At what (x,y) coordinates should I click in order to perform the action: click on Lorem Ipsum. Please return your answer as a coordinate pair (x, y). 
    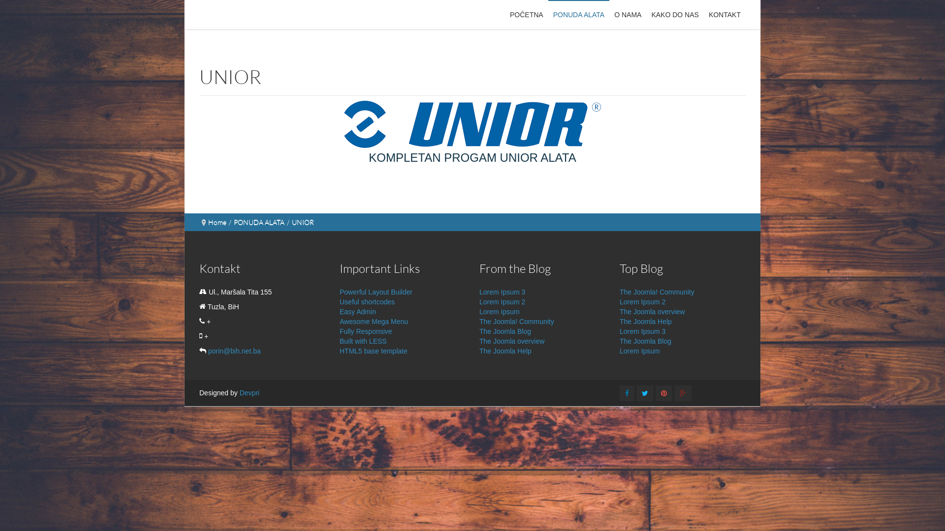
    Looking at the image, I should click on (500, 311).